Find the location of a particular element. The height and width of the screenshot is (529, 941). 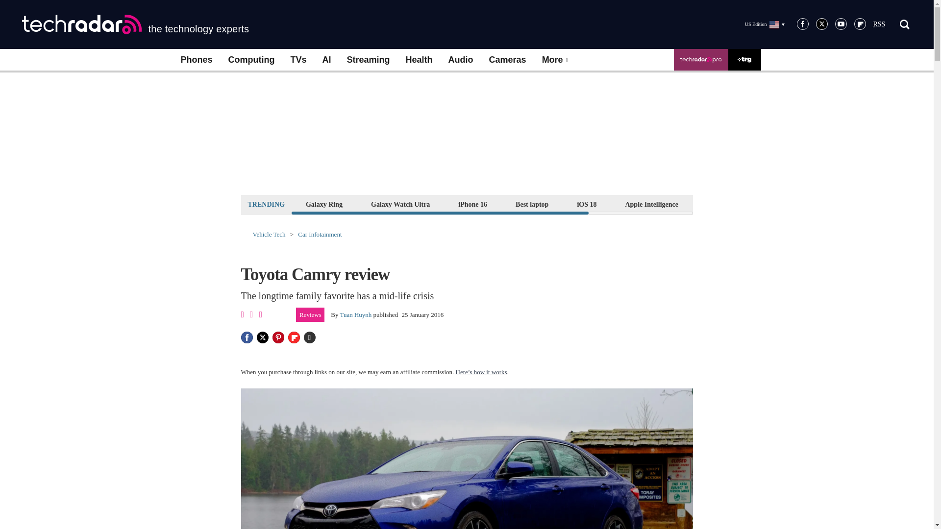

Health is located at coordinates (419, 60).